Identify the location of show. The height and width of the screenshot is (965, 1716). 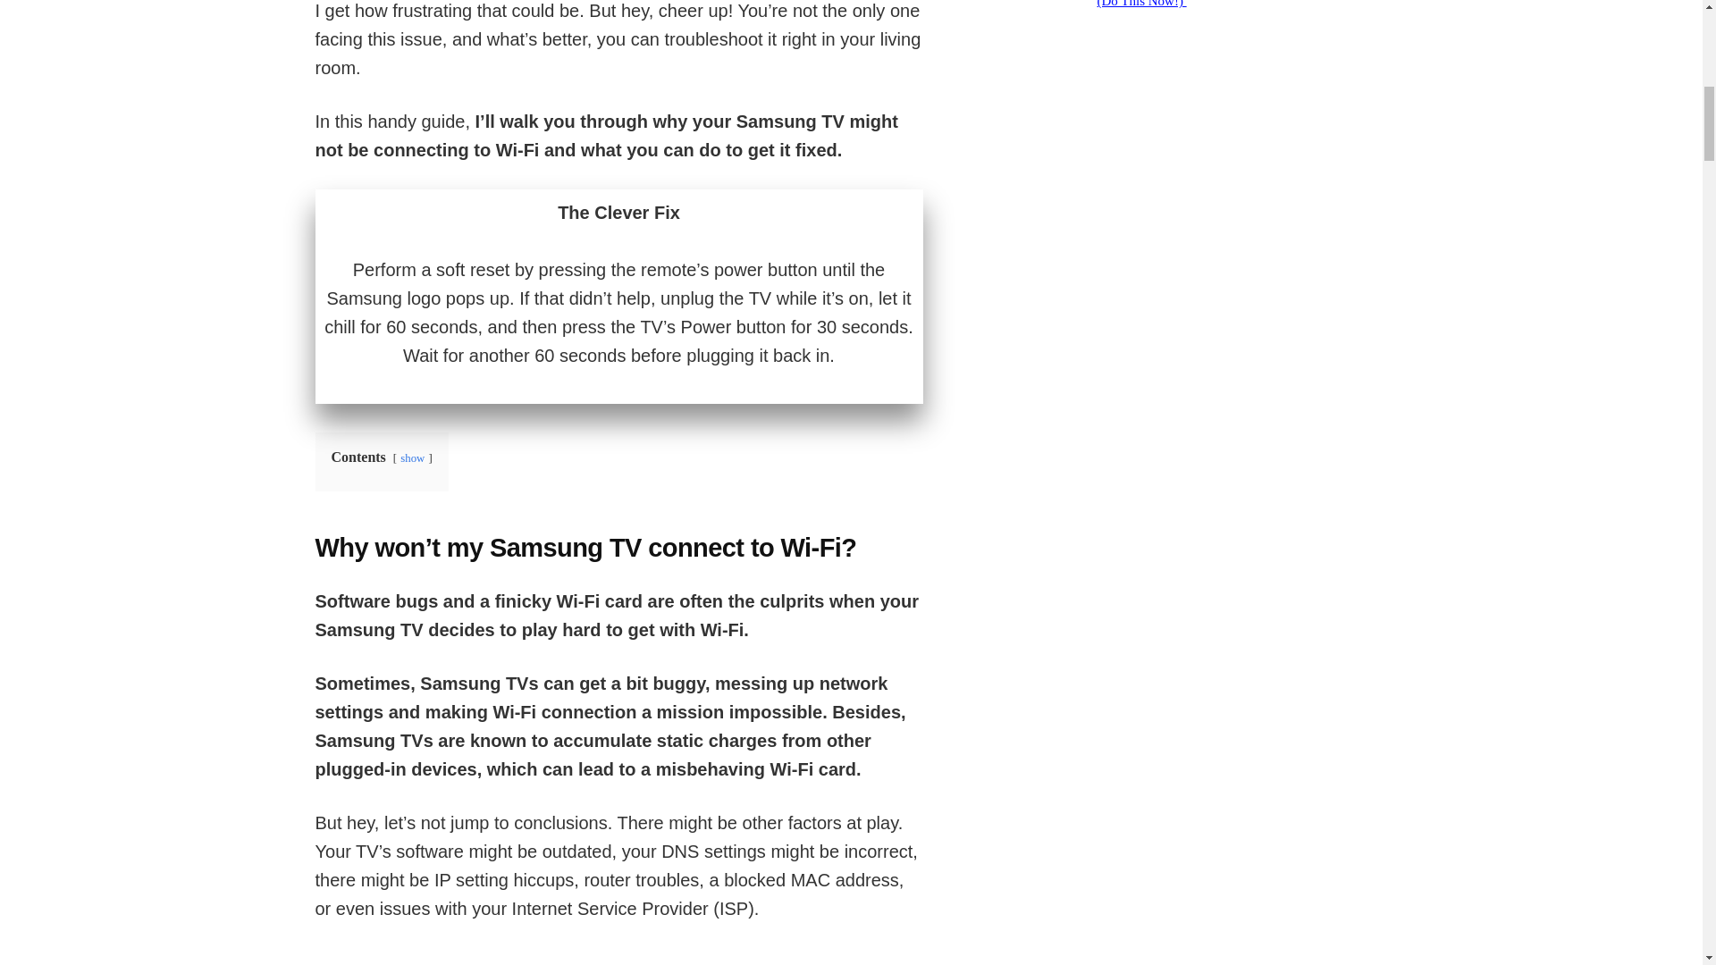
(411, 457).